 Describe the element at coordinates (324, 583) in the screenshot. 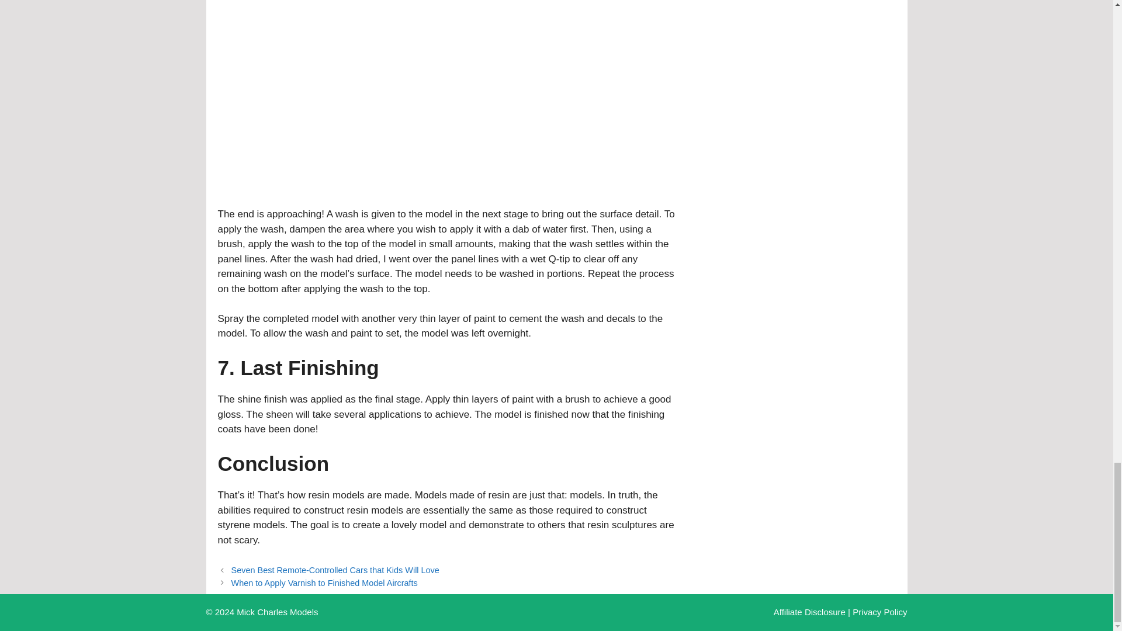

I see `When to Apply Varnish to Finished Model Aircrafts` at that location.